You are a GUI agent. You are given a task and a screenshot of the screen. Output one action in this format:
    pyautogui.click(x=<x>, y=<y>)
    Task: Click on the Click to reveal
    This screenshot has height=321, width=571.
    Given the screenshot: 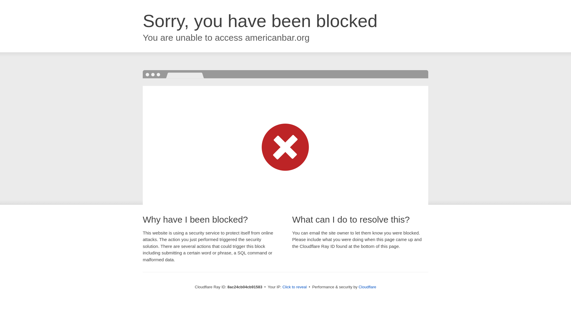 What is the action you would take?
    pyautogui.click(x=295, y=287)
    